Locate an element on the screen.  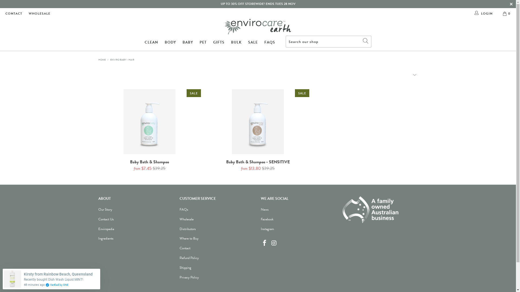
Refund Policy is located at coordinates (189, 258).